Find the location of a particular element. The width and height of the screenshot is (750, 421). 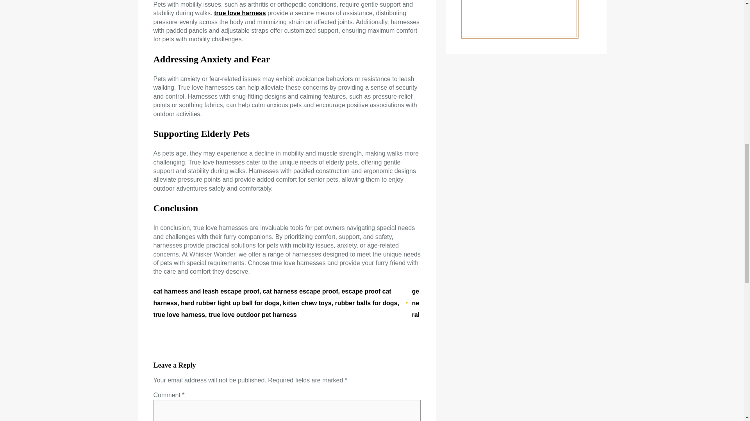

kitten chew toys is located at coordinates (307, 303).